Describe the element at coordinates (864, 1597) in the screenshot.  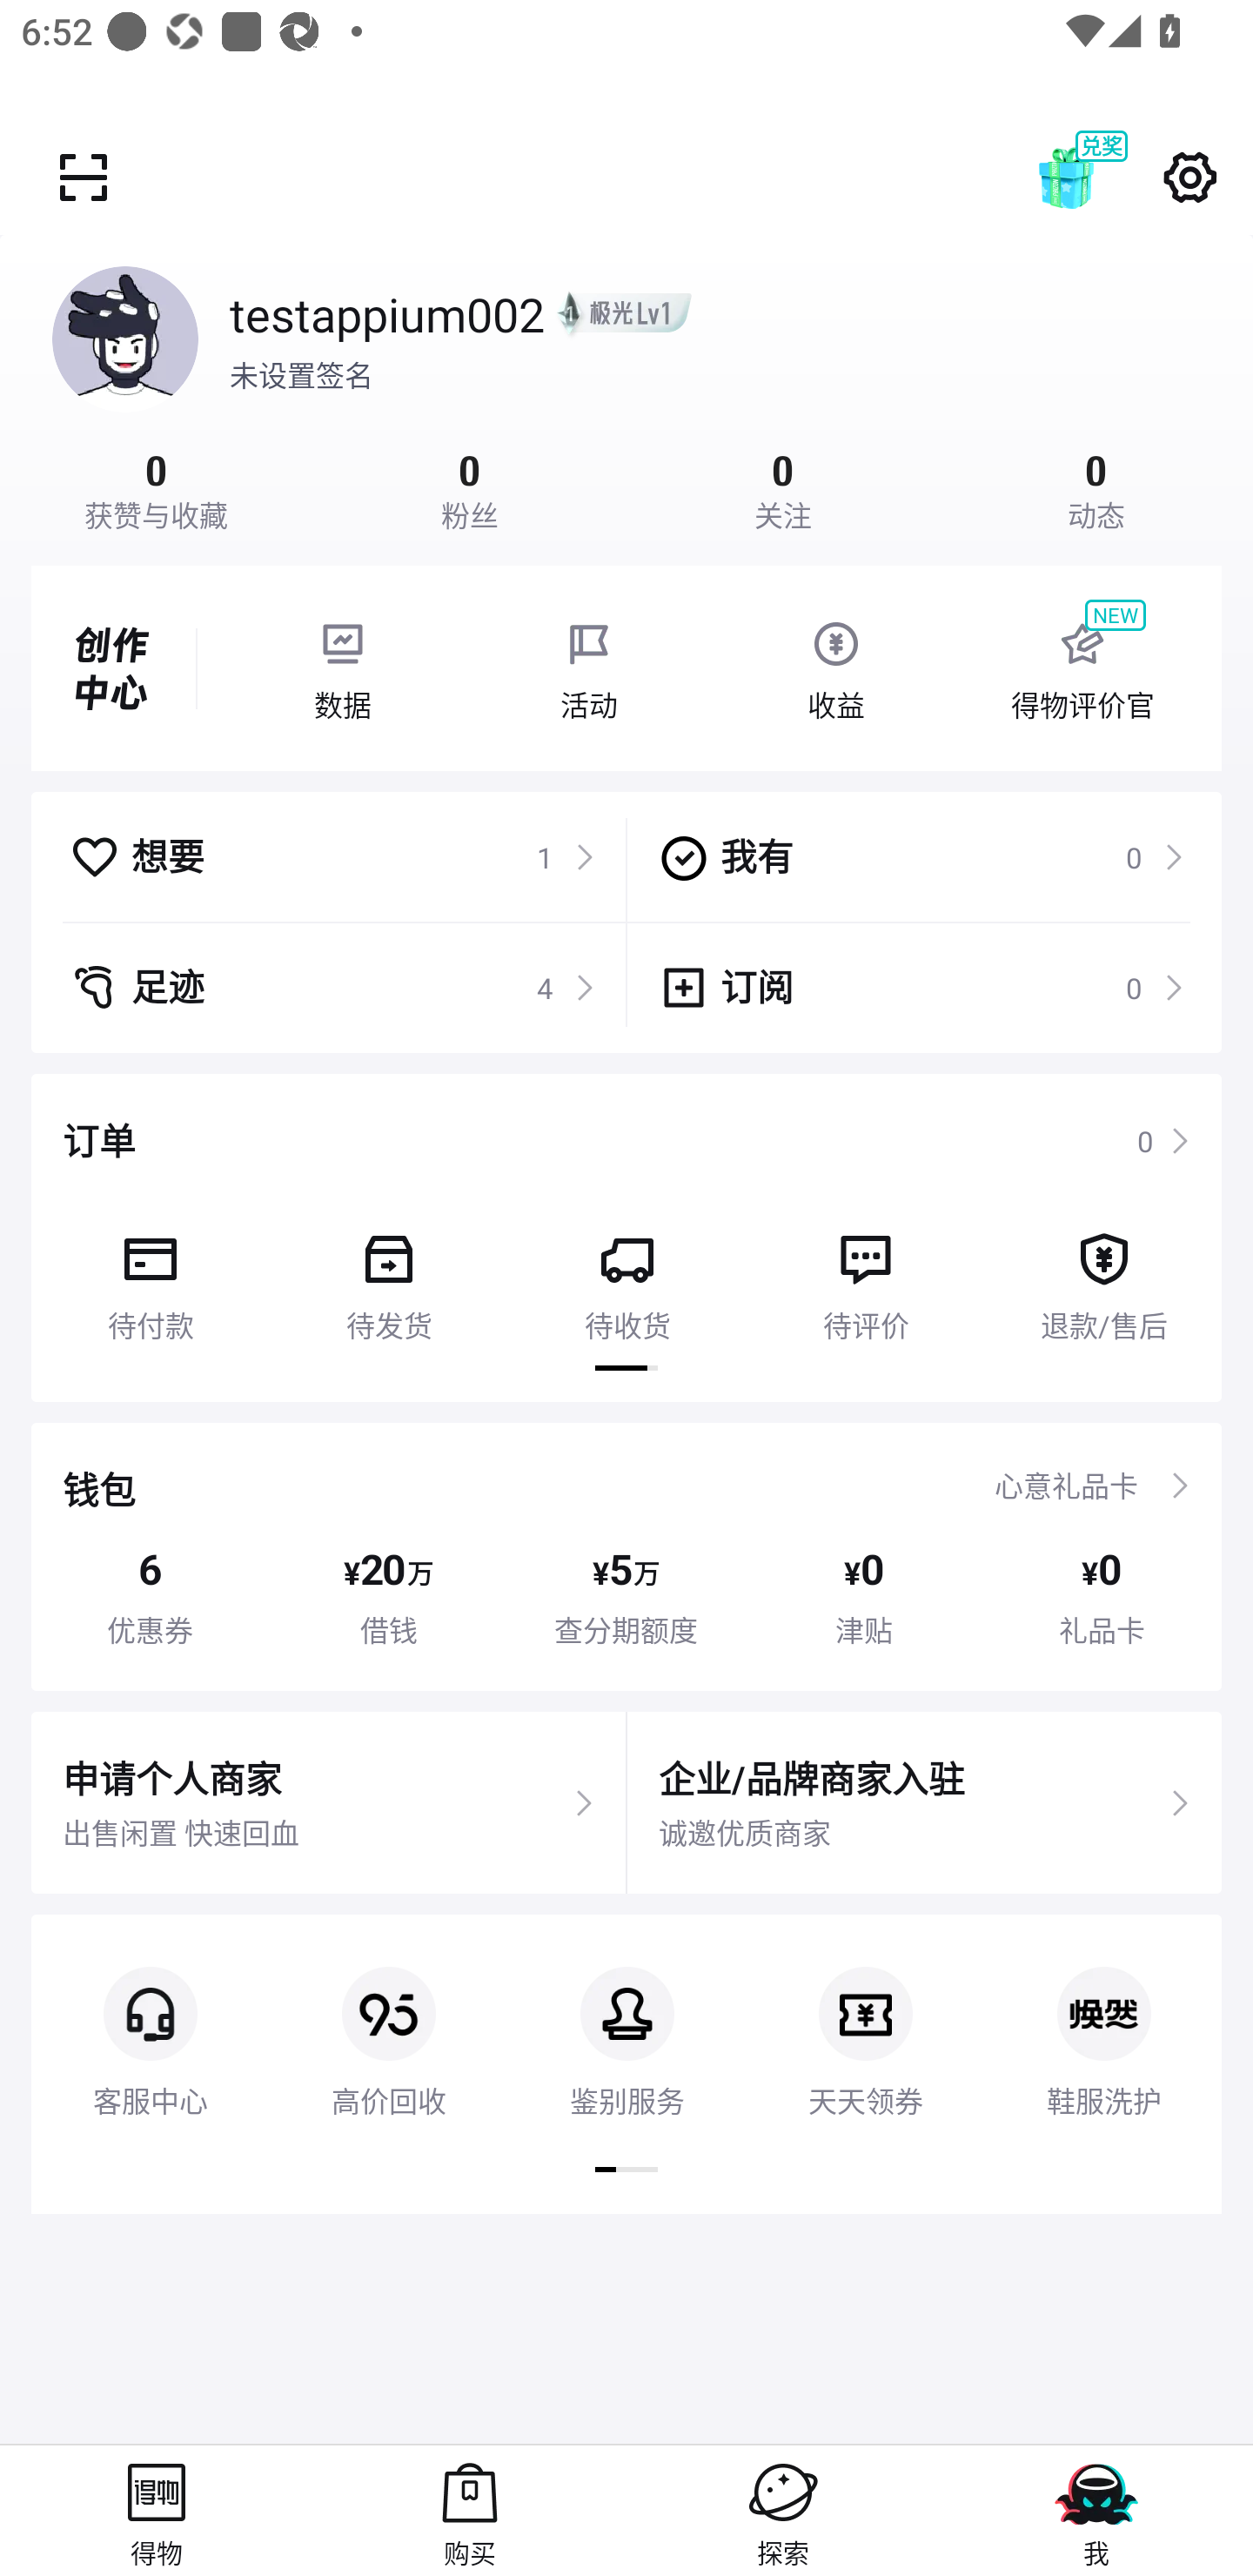
I see `¥ 0 津贴` at that location.